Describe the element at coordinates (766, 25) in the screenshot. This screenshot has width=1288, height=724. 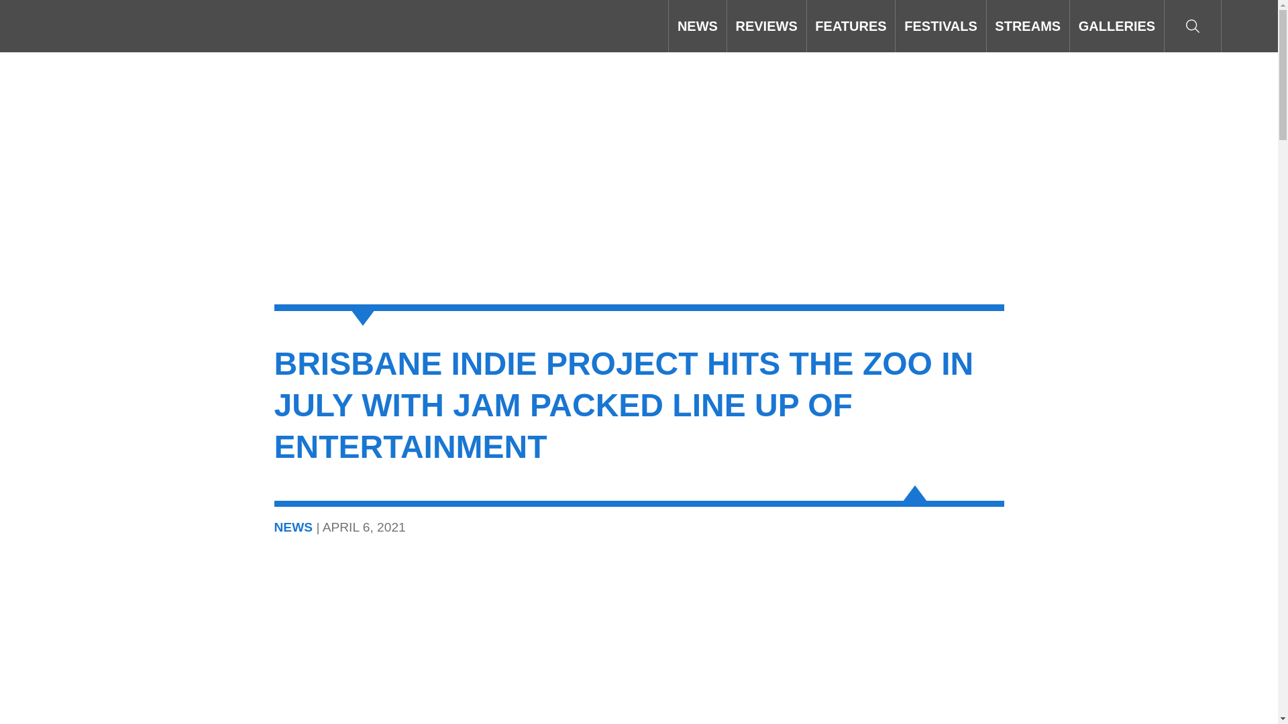
I see `REVIEWS` at that location.